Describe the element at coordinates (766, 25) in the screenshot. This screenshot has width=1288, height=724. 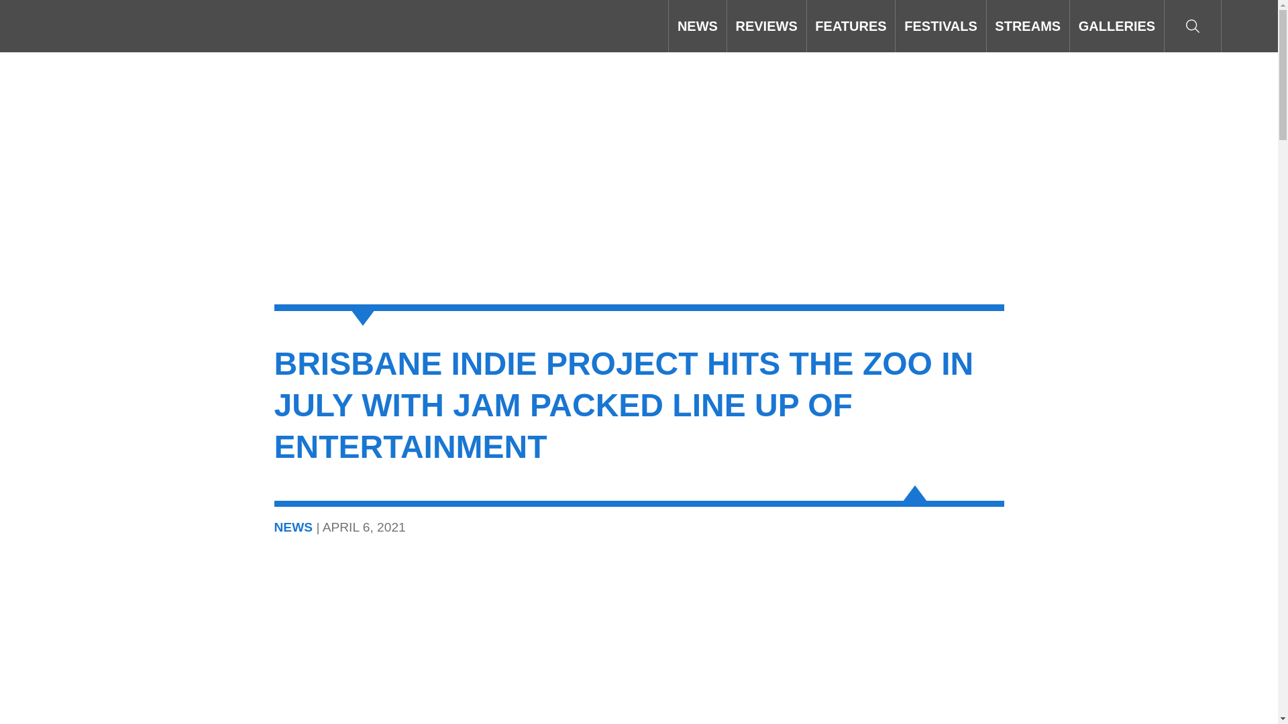
I see `REVIEWS` at that location.